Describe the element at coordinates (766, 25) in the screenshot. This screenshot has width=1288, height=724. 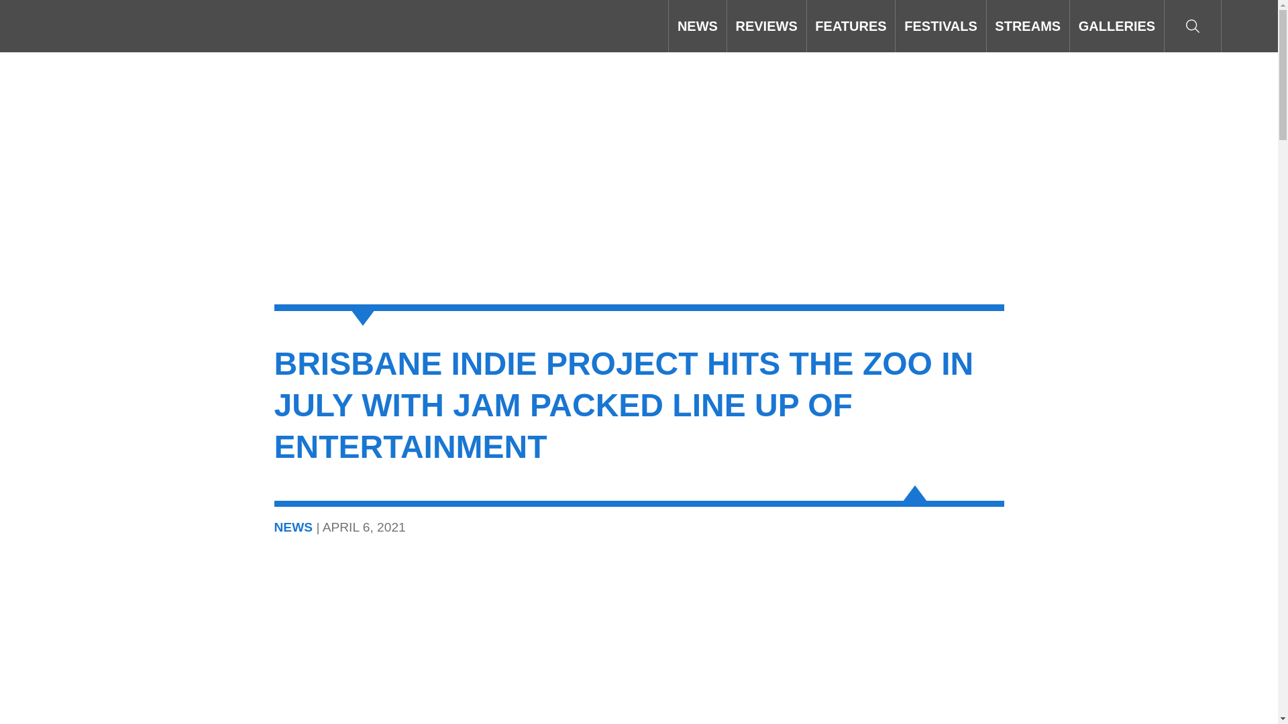
I see `REVIEWS` at that location.